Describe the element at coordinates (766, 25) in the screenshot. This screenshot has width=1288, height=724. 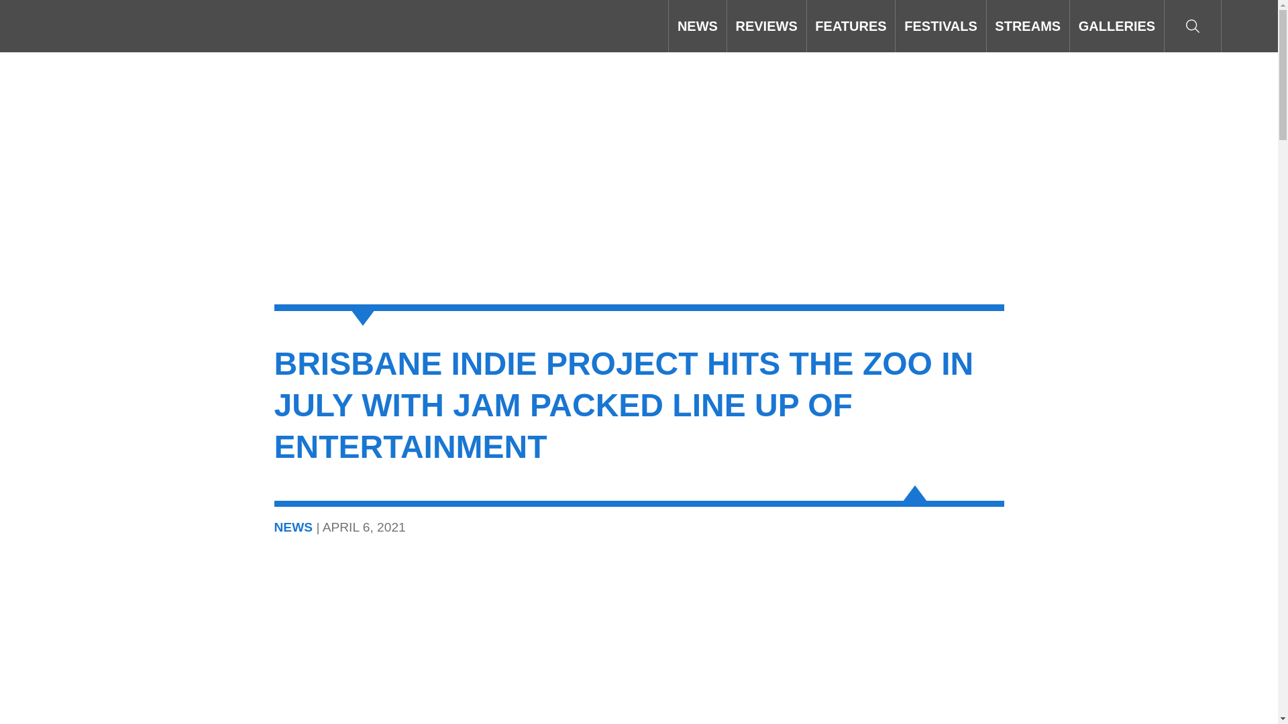
I see `REVIEWS` at that location.